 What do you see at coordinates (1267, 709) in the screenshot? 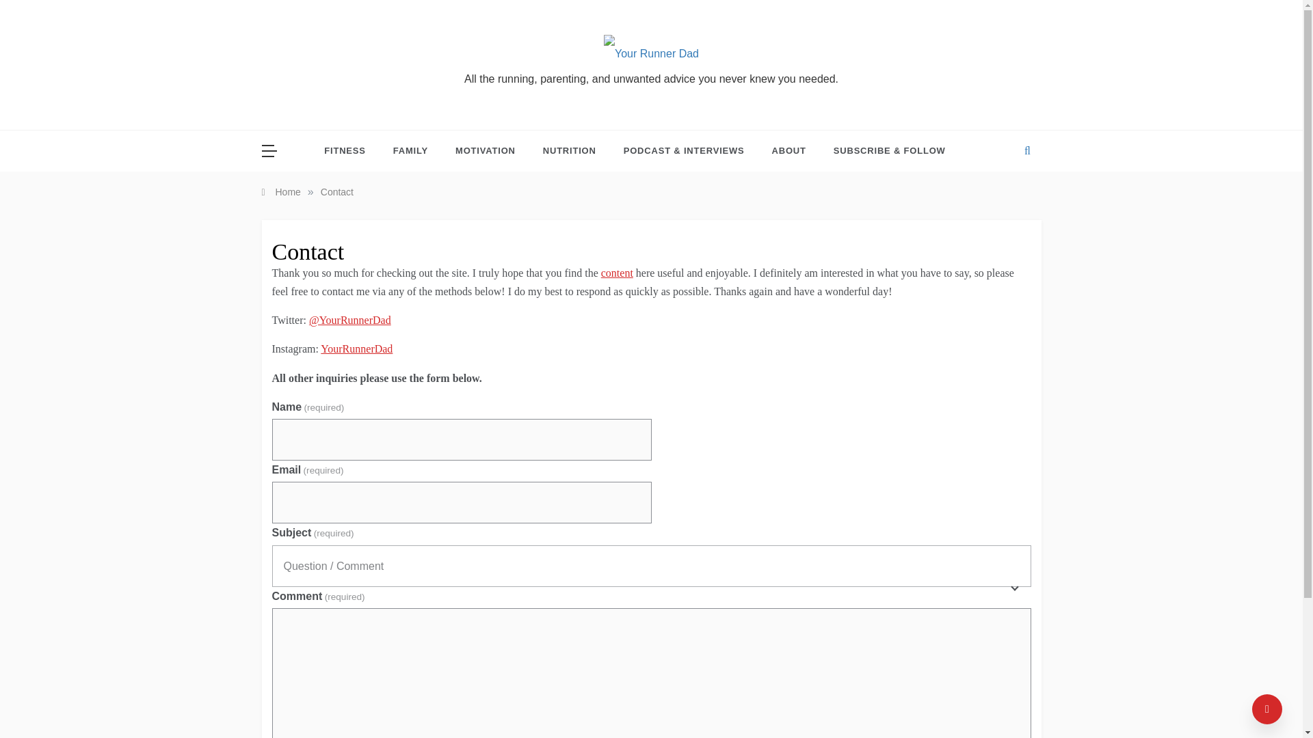
I see `Go to Top` at bounding box center [1267, 709].